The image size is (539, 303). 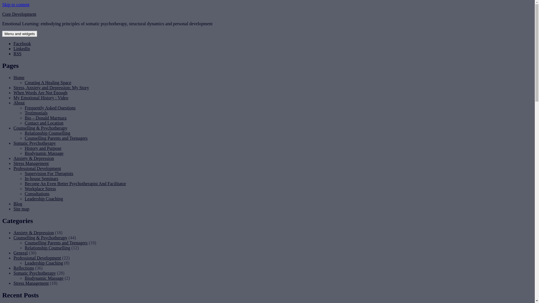 I want to click on Somatic Psychotherapy, so click(x=35, y=273).